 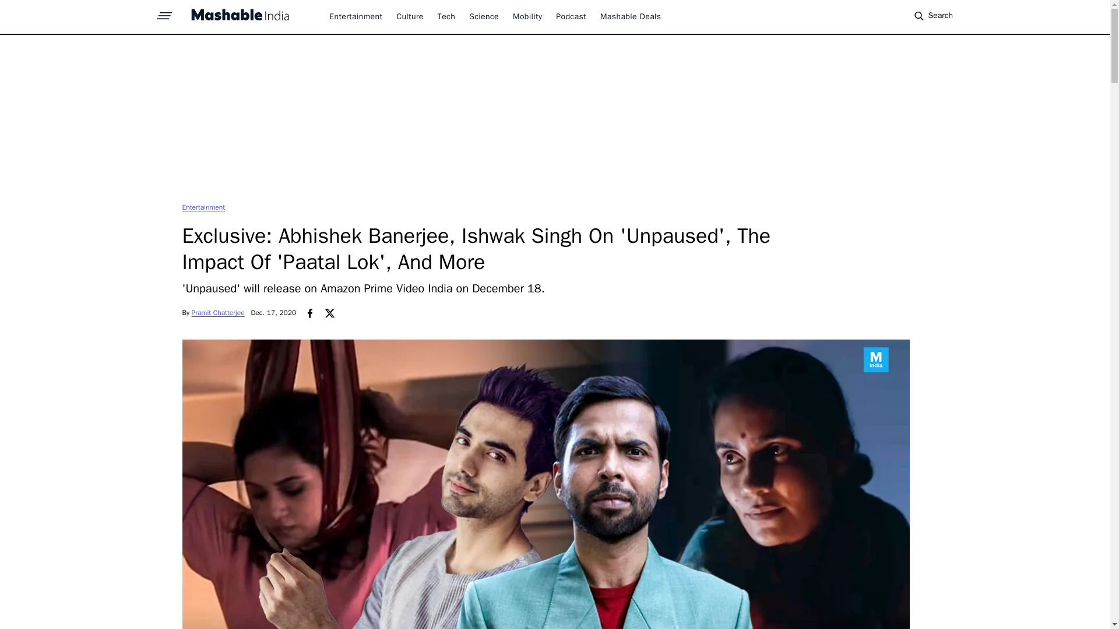 What do you see at coordinates (446, 16) in the screenshot?
I see `Tech` at bounding box center [446, 16].